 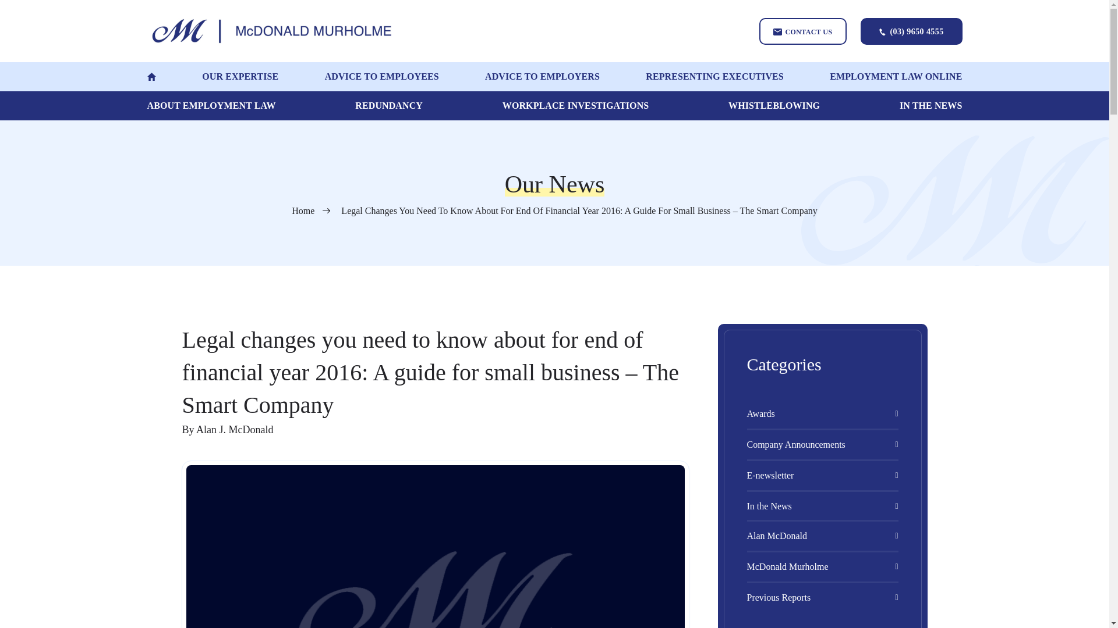 I want to click on OUR EXPERTISE, so click(x=240, y=76).